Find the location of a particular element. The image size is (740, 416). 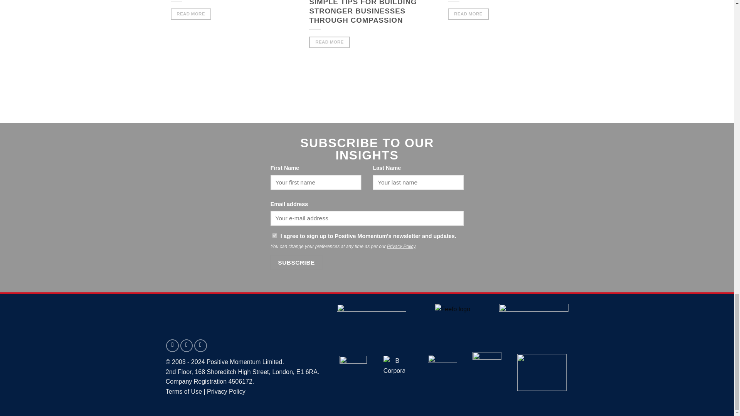

See what our customers say about us is located at coordinates (452, 309).